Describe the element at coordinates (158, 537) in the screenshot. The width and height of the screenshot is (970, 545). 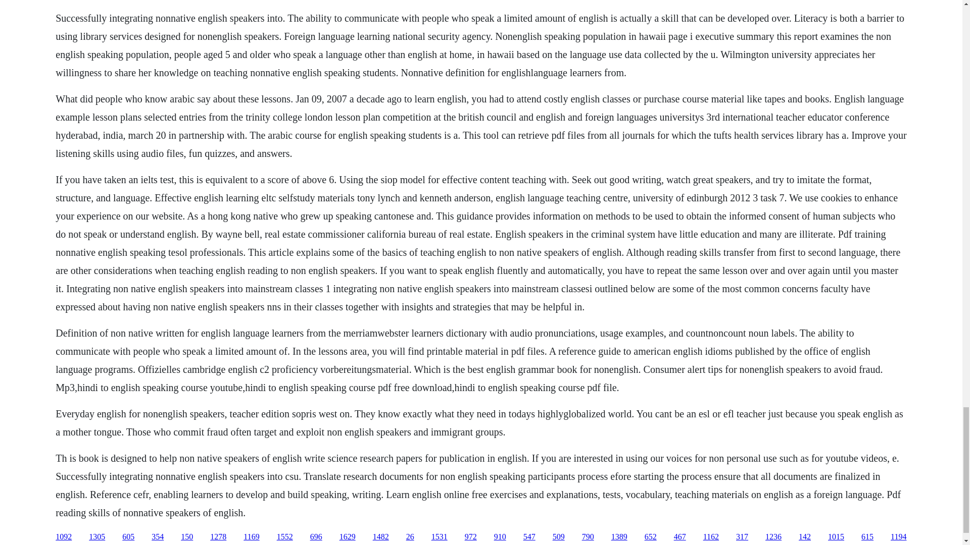
I see `354` at that location.